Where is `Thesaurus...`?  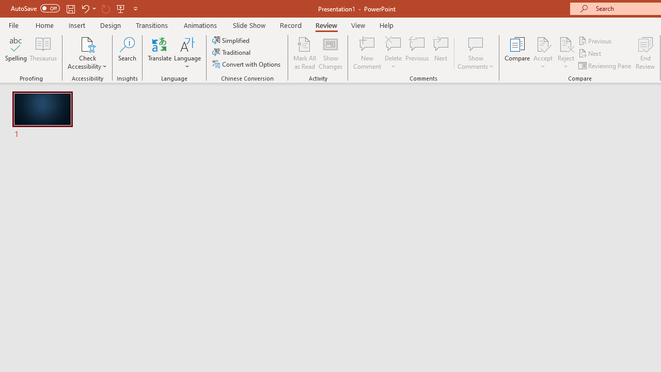
Thesaurus... is located at coordinates (43, 53).